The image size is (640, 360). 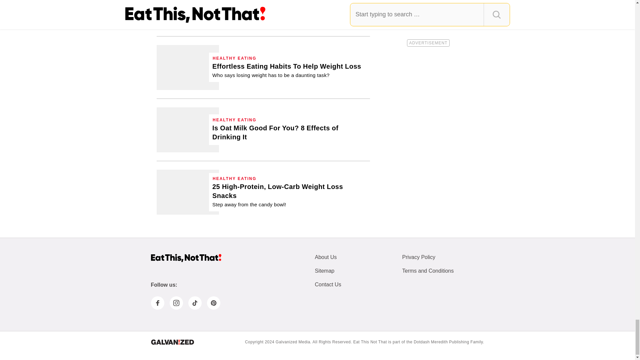 I want to click on 5 Worst Eating Habits for Rapid Weight Loss, Says Dietitian, so click(x=188, y=14).